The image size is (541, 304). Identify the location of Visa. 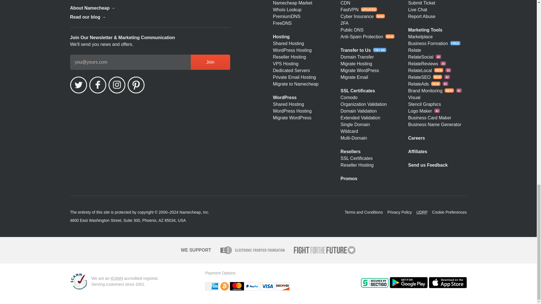
(267, 286).